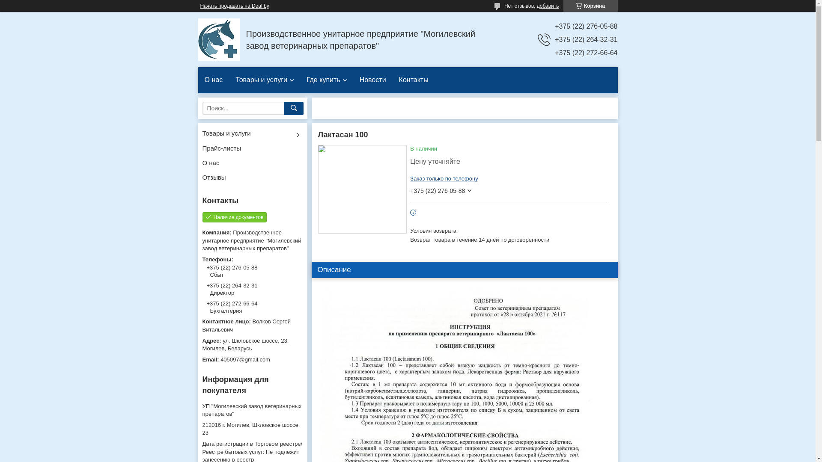  Describe the element at coordinates (253, 360) in the screenshot. I see `405097@gmail.com` at that location.